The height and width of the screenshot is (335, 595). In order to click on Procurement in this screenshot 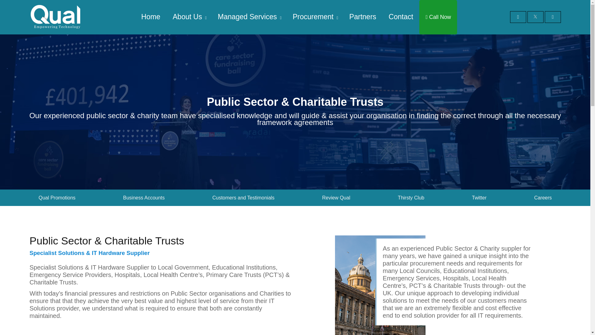, I will do `click(313, 17)`.